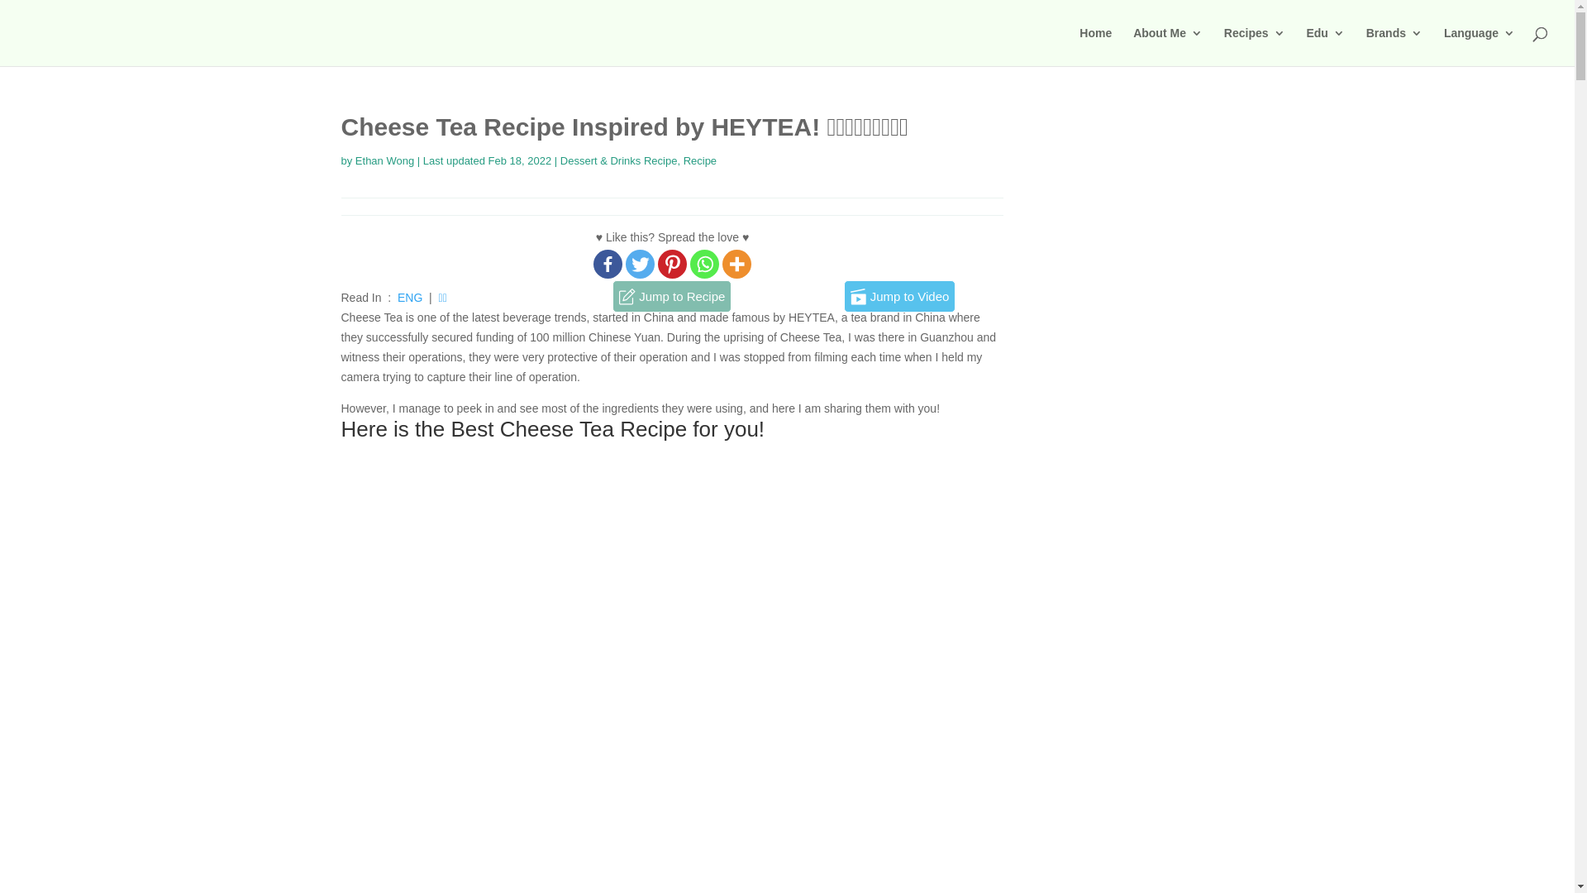  I want to click on Brands, so click(1394, 46).